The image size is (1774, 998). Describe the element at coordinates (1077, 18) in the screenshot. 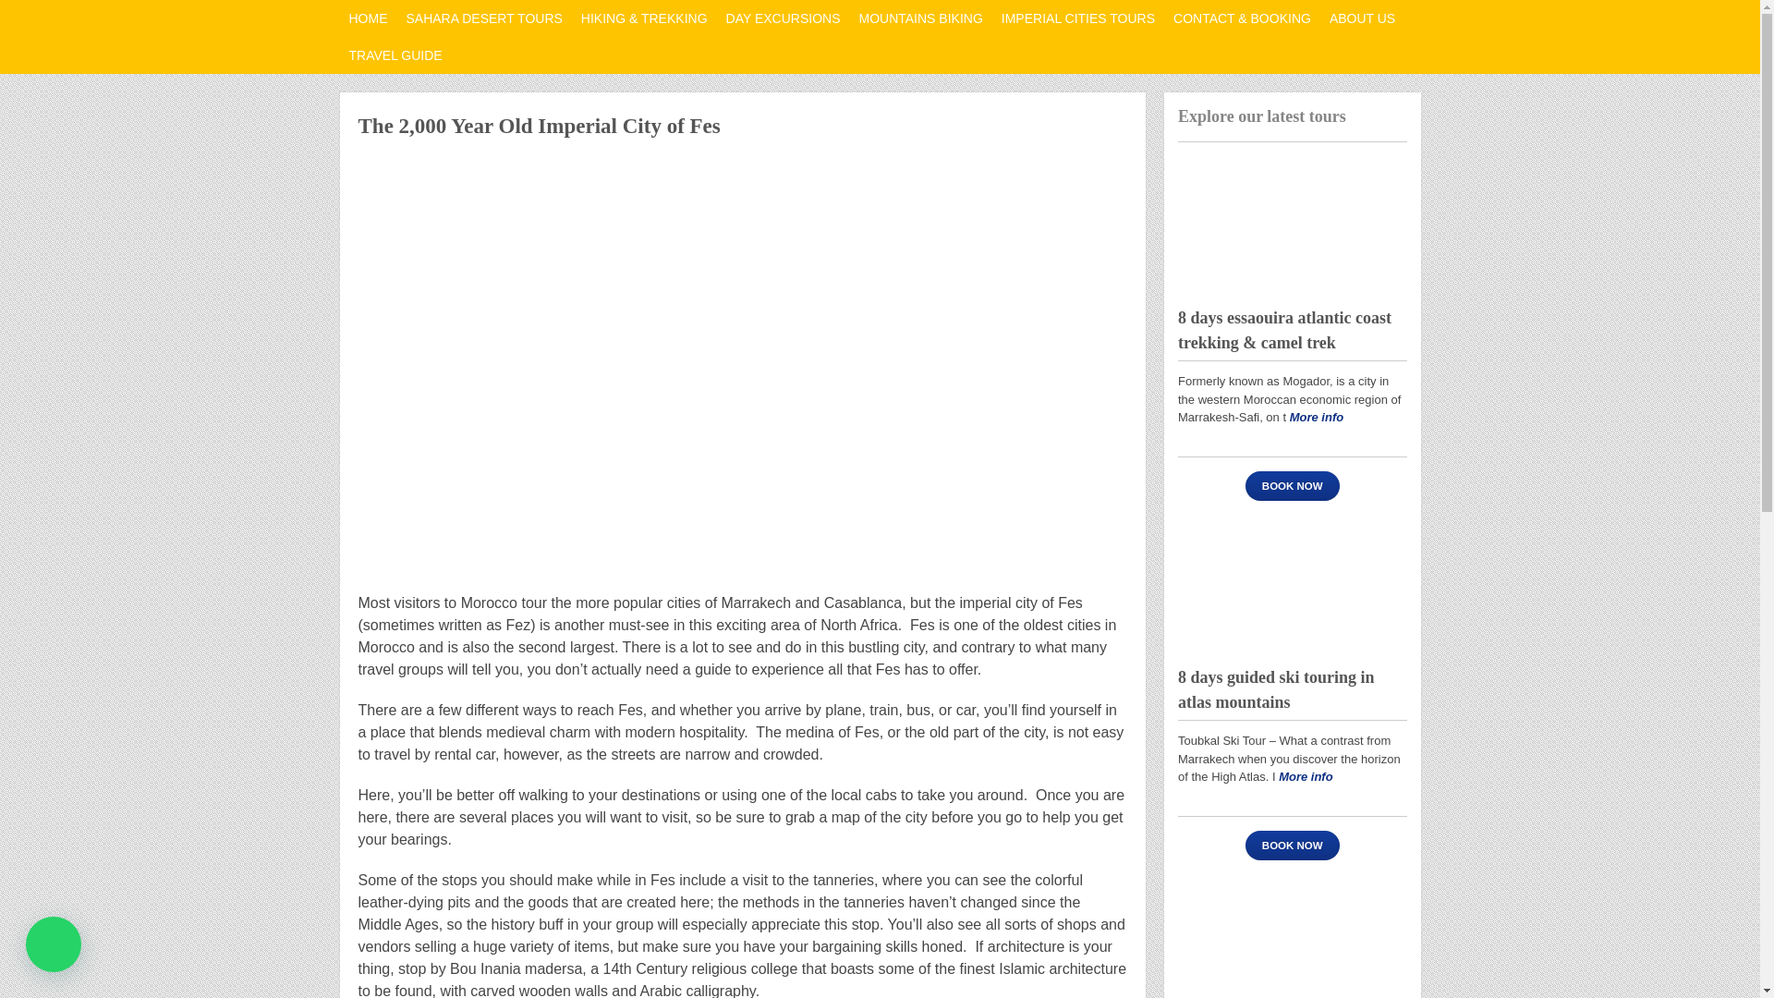

I see `IMPERIAL CITIES TOURS` at that location.